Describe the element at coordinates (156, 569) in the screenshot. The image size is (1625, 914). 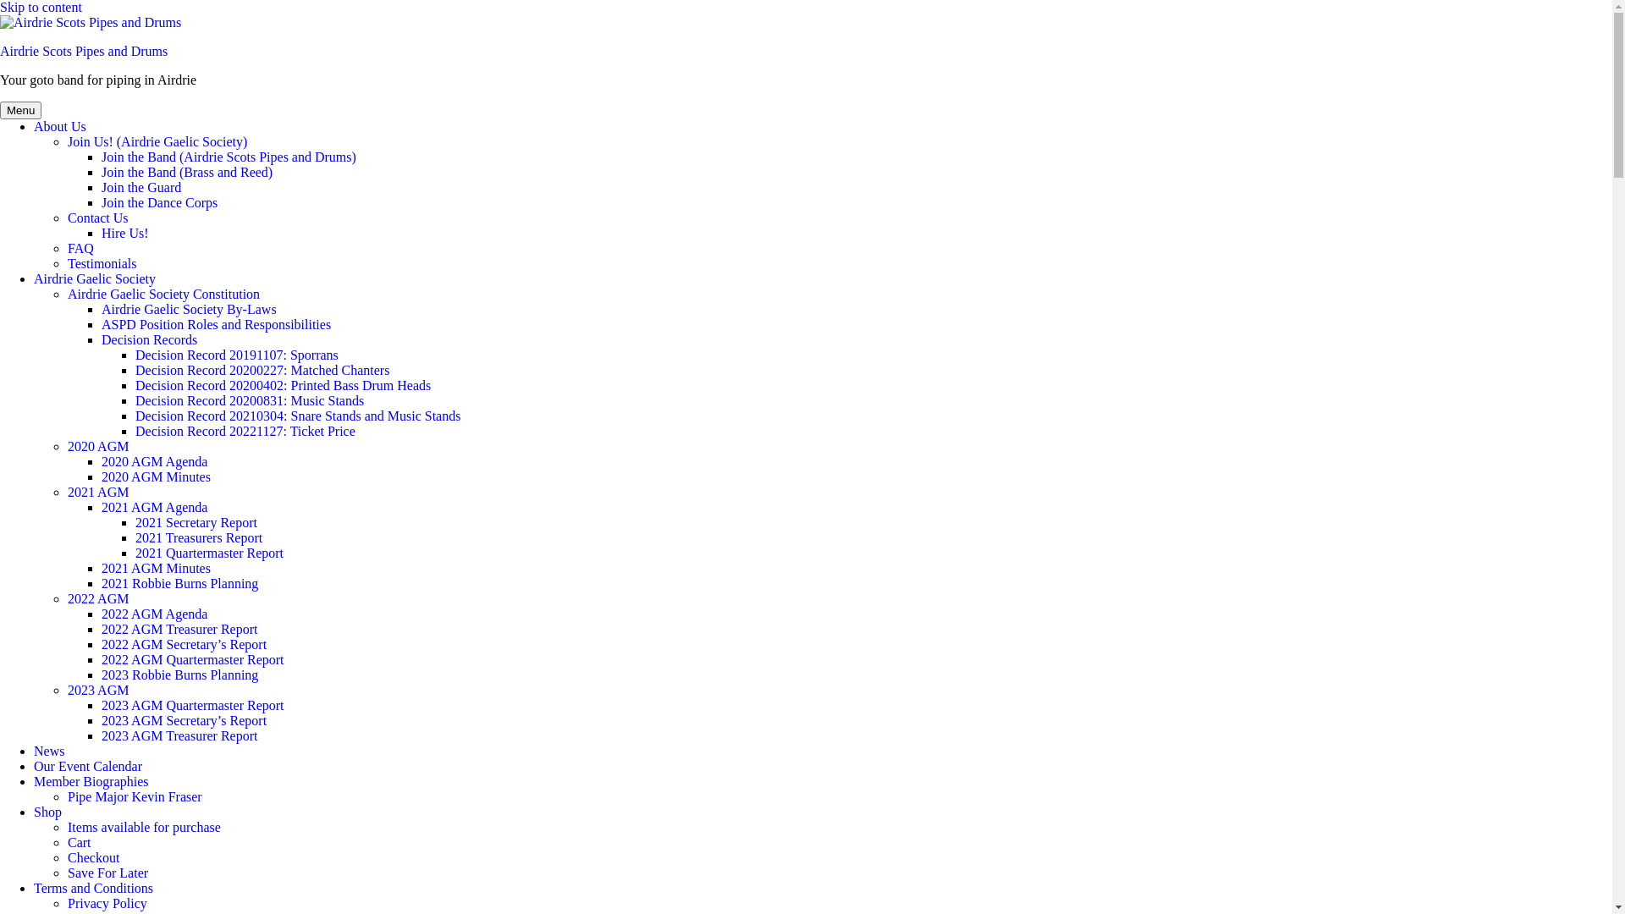
I see `2021 AGM Minutes` at that location.